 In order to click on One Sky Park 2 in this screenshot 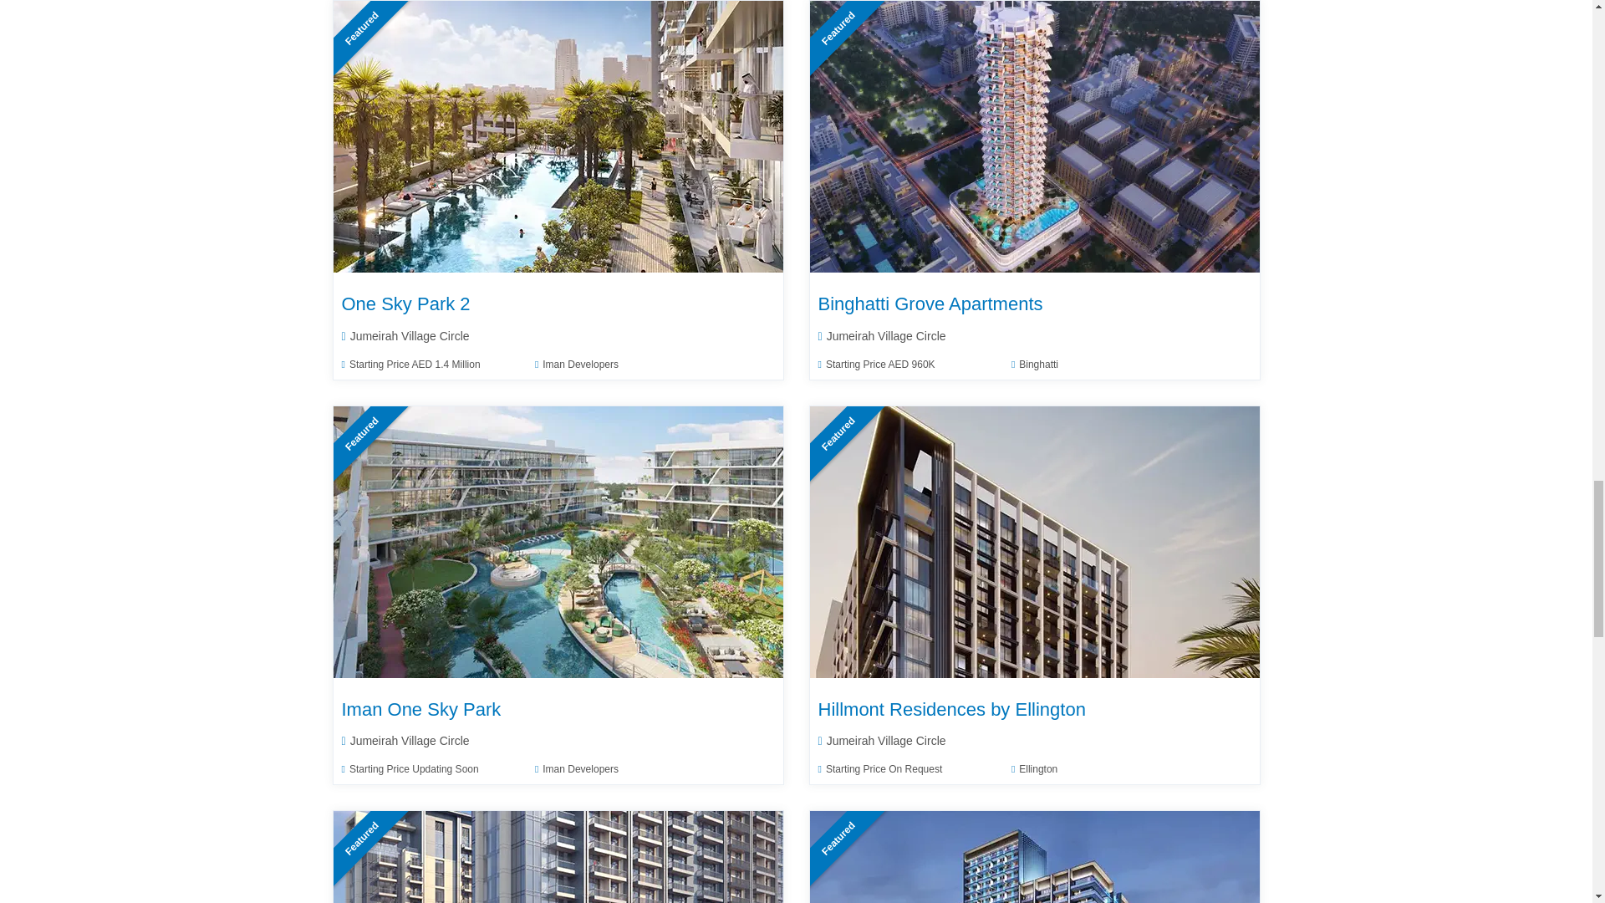, I will do `click(558, 137)`.